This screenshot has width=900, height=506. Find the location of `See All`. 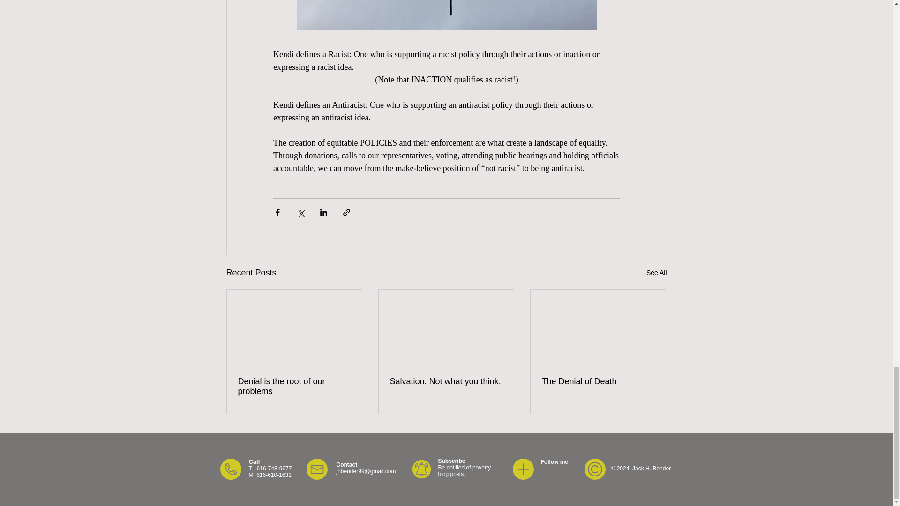

See All is located at coordinates (656, 273).